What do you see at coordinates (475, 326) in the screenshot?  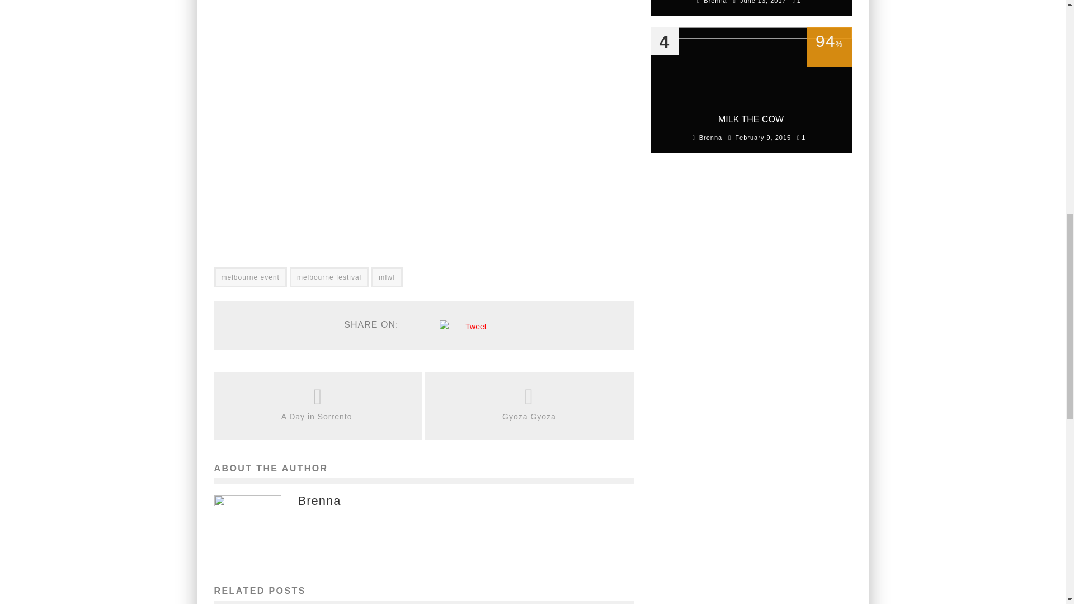 I see `Tweet` at bounding box center [475, 326].